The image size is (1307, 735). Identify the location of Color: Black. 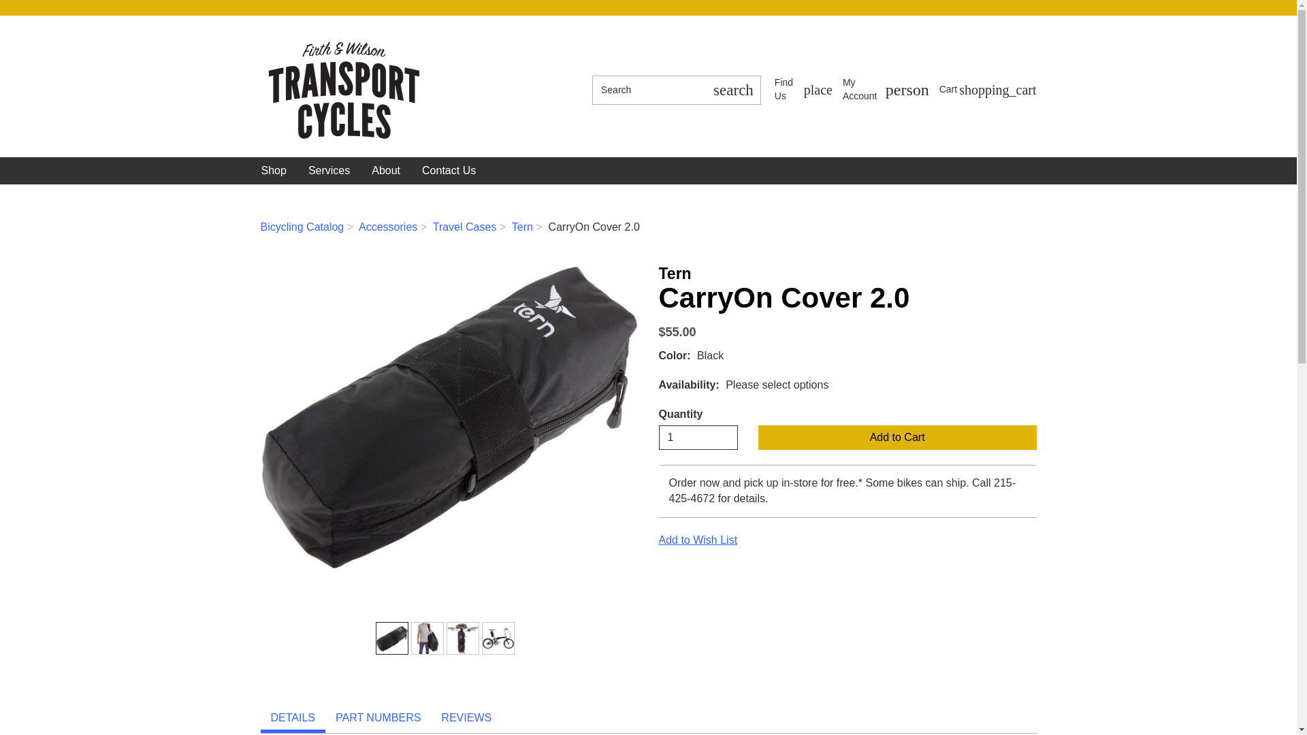
(886, 90).